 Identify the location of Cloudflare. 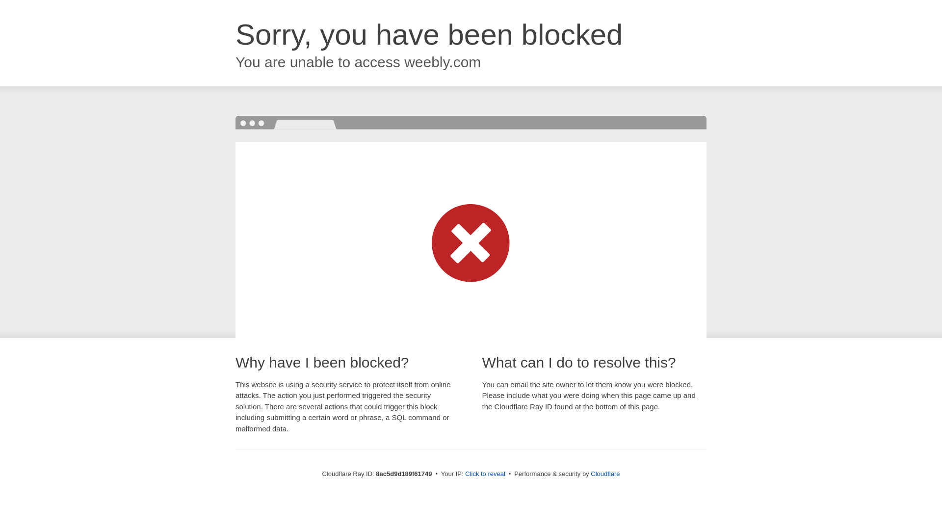
(605, 474).